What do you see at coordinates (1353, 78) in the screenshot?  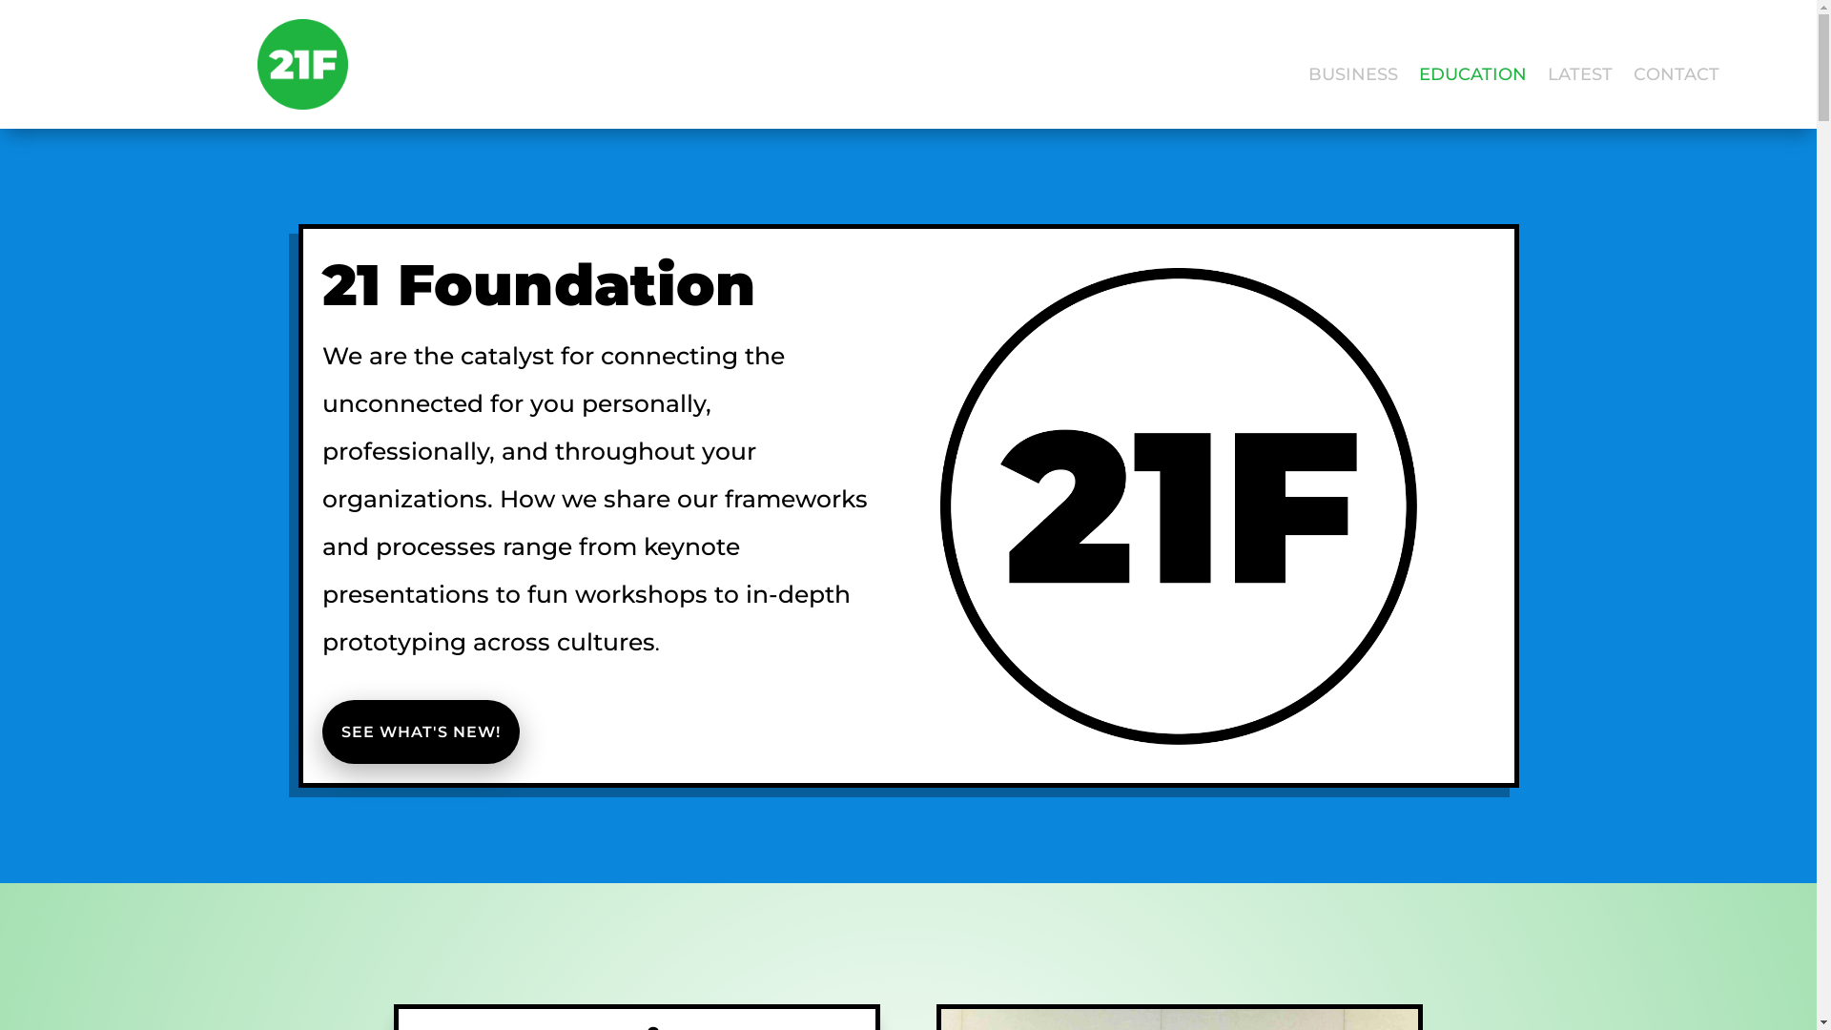 I see `BUSINESS` at bounding box center [1353, 78].